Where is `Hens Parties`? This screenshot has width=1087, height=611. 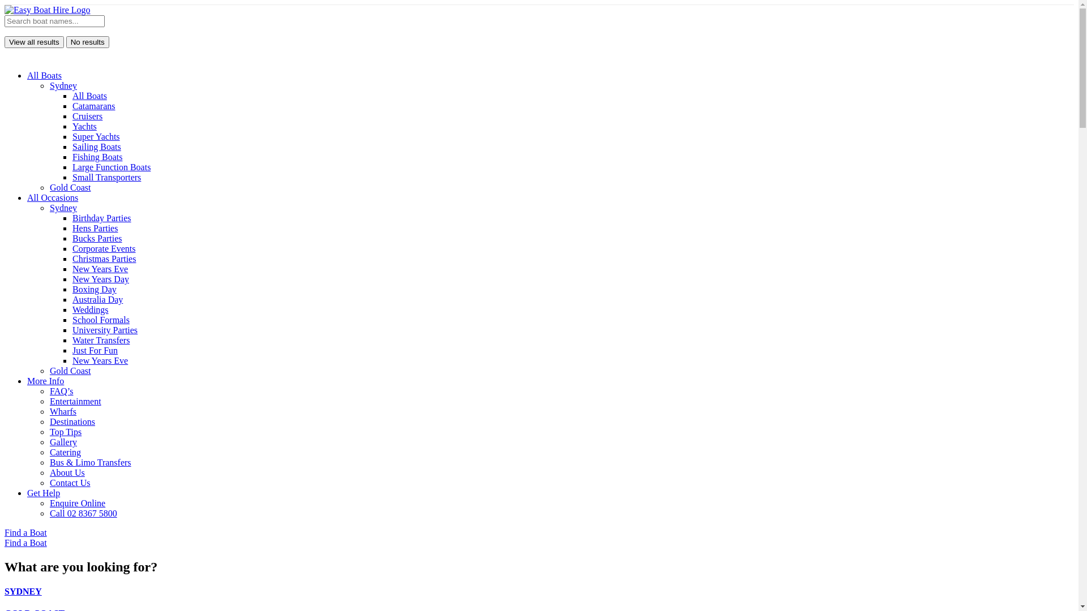
Hens Parties is located at coordinates (95, 229).